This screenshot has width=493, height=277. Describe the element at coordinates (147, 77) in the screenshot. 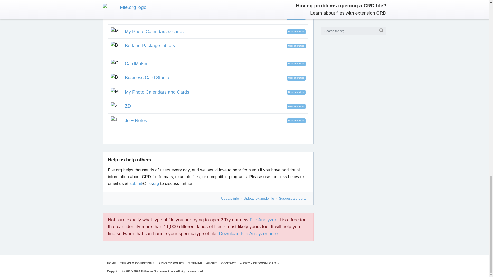

I see `Business Card Studio` at that location.